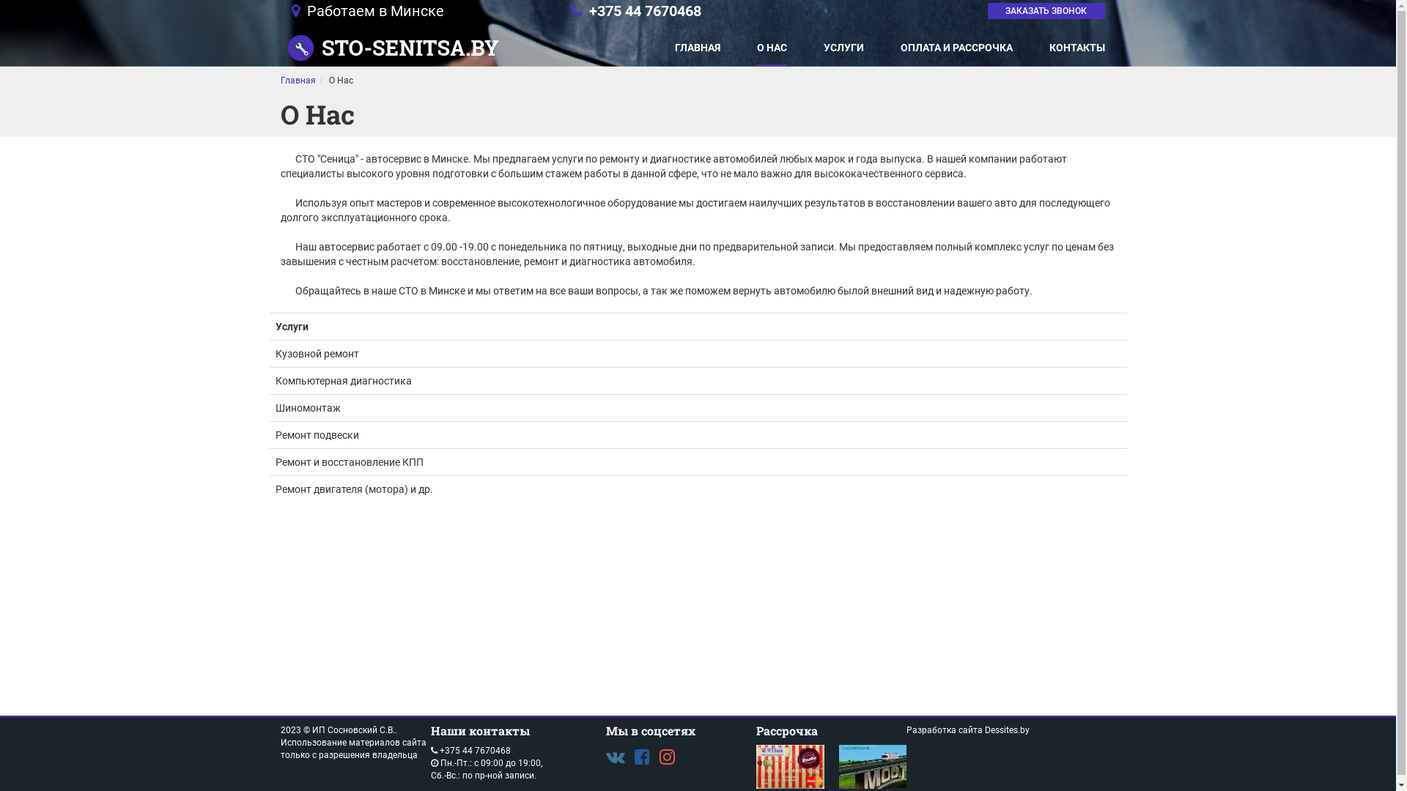 Image resolution: width=1407 pixels, height=791 pixels. What do you see at coordinates (475, 750) in the screenshot?
I see `+375 44 7670468` at bounding box center [475, 750].